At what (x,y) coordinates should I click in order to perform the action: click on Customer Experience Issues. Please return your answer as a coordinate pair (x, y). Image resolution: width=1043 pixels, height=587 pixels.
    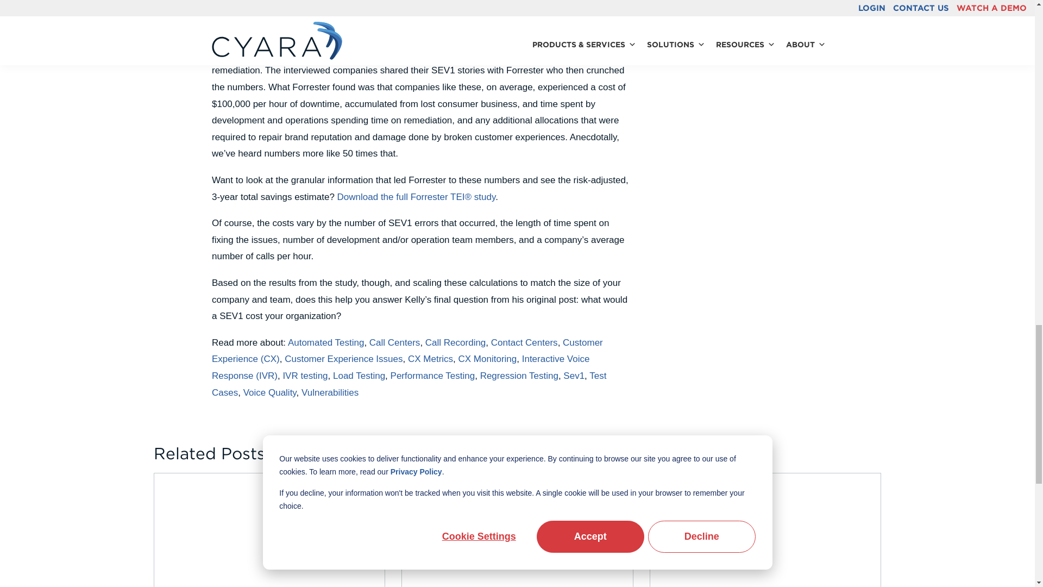
    Looking at the image, I should click on (343, 359).